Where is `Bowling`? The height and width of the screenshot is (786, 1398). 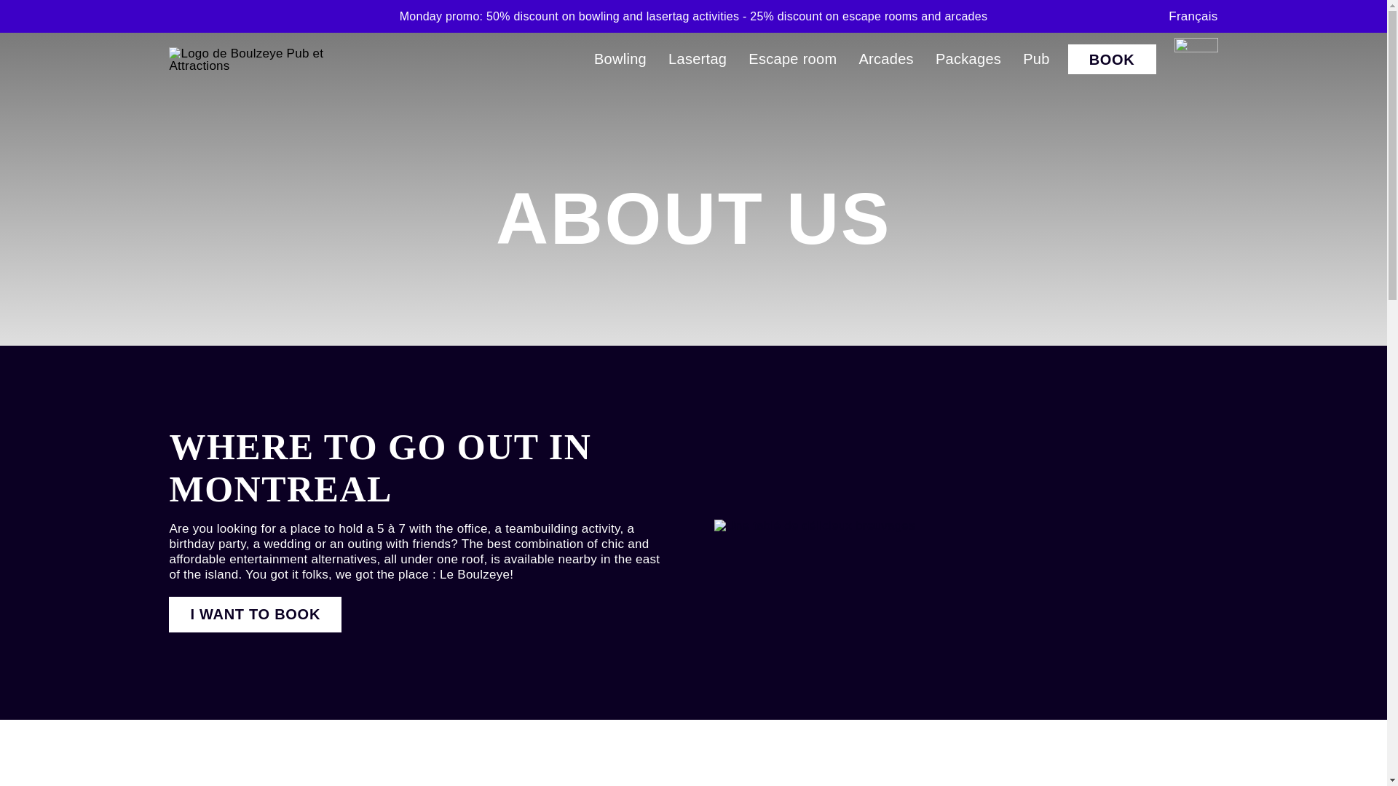
Bowling is located at coordinates (620, 58).